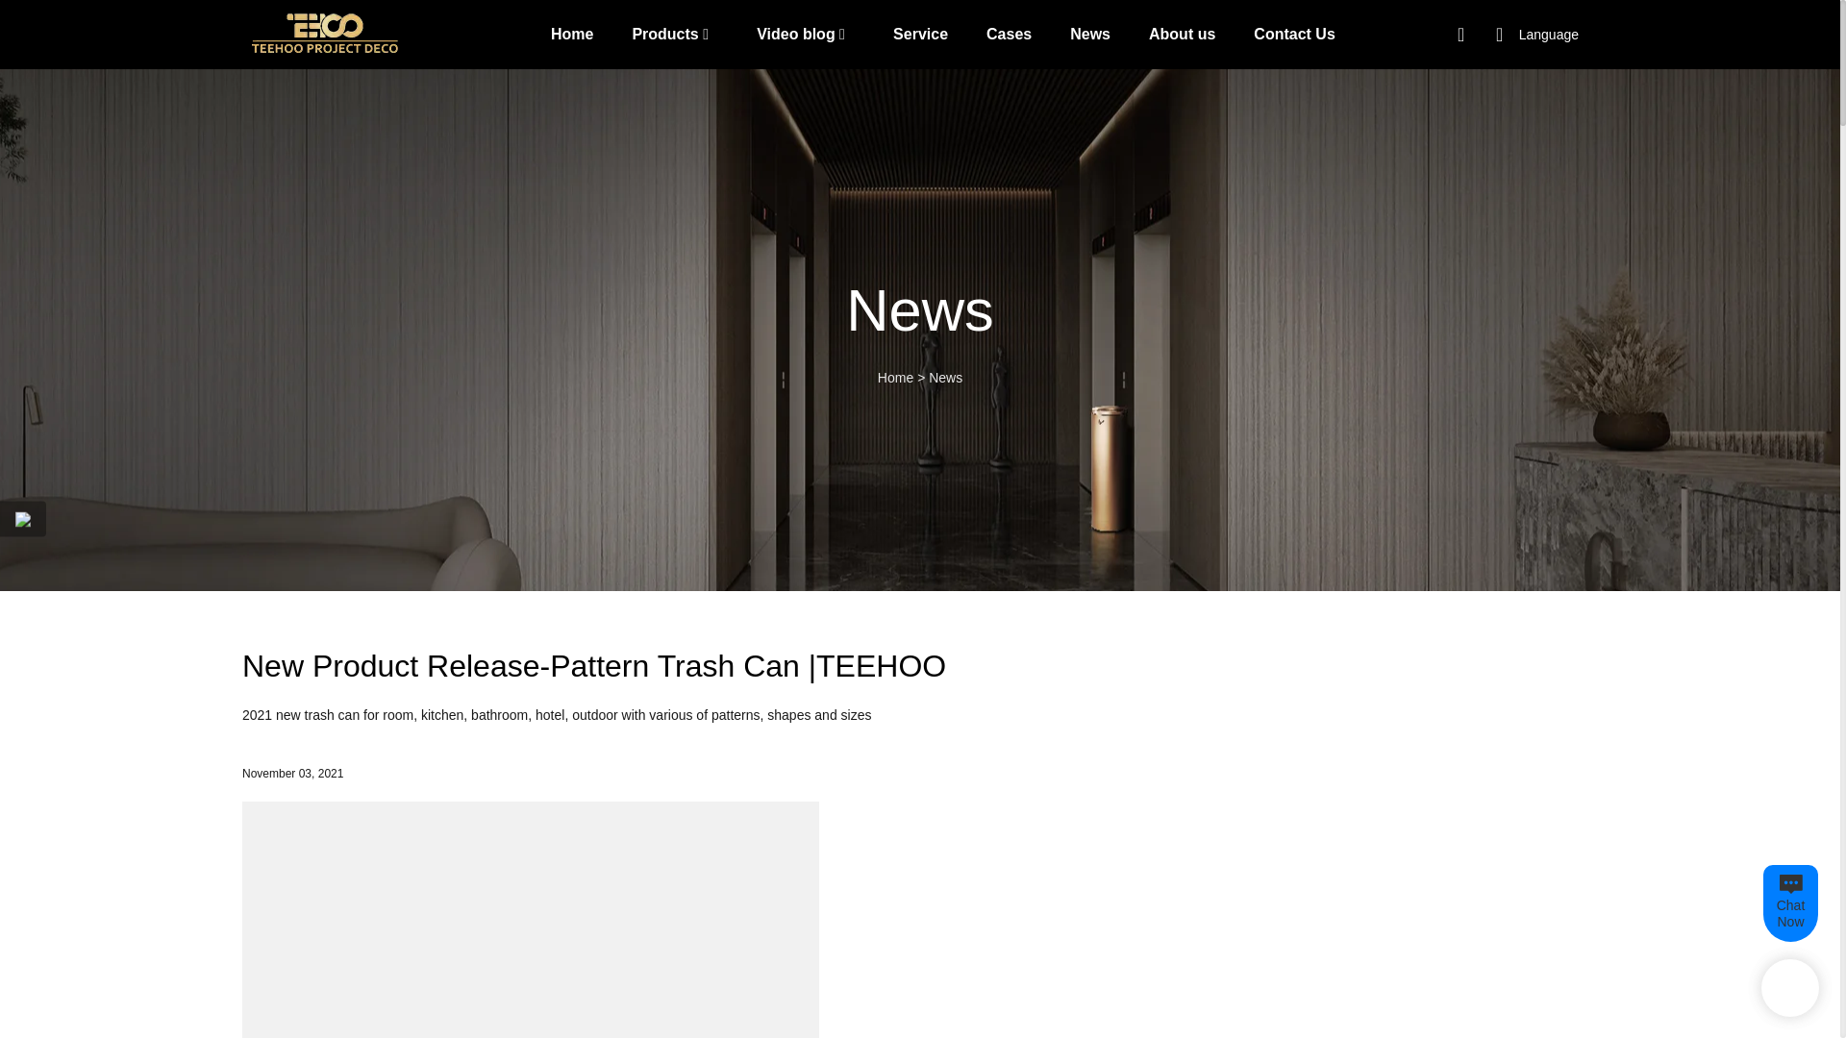 The image size is (1846, 1038). I want to click on Home, so click(571, 33).